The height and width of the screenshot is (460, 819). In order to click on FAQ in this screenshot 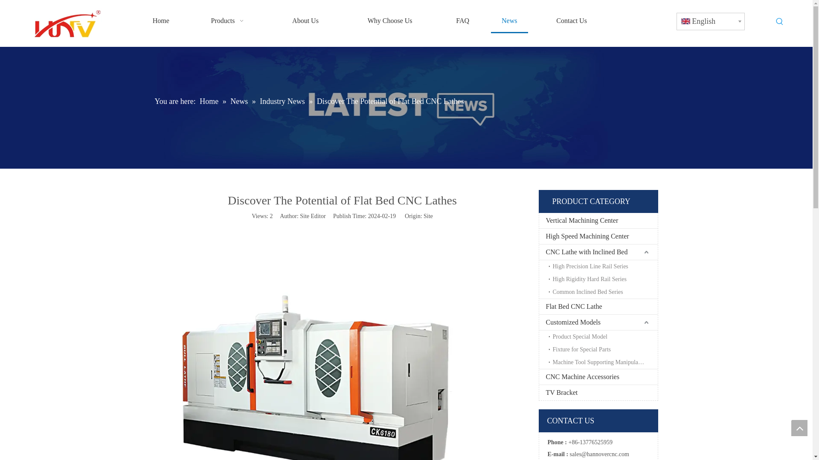, I will do `click(462, 20)`.